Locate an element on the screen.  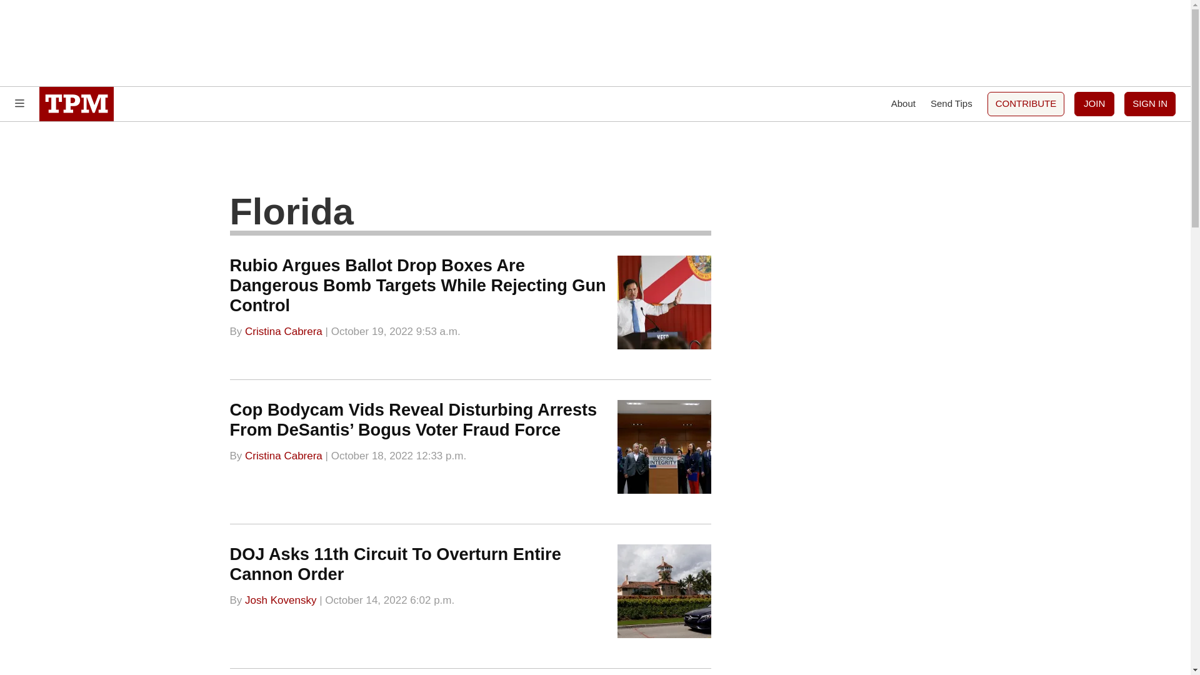
Cristina Cabrera is located at coordinates (284, 330).